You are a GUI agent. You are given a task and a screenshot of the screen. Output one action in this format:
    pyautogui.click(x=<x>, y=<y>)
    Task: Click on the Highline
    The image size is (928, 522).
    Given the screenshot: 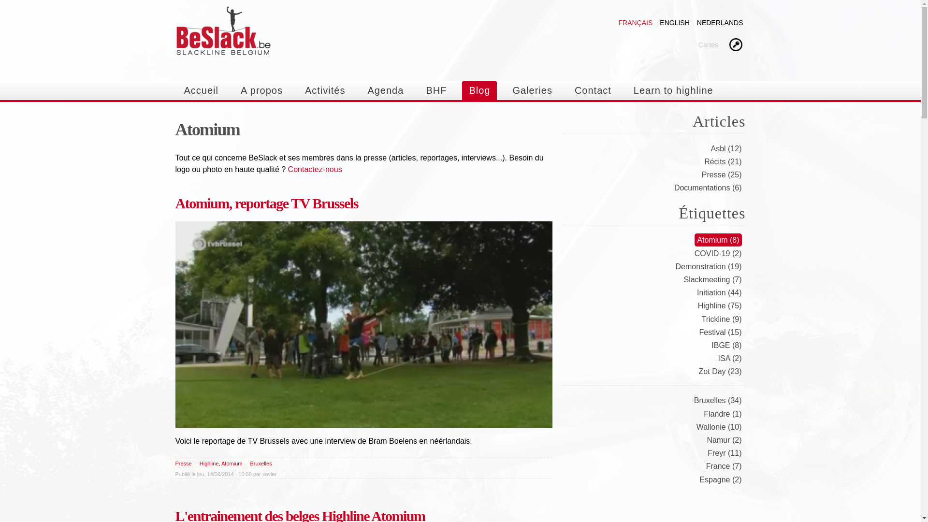 What is the action you would take?
    pyautogui.click(x=209, y=464)
    